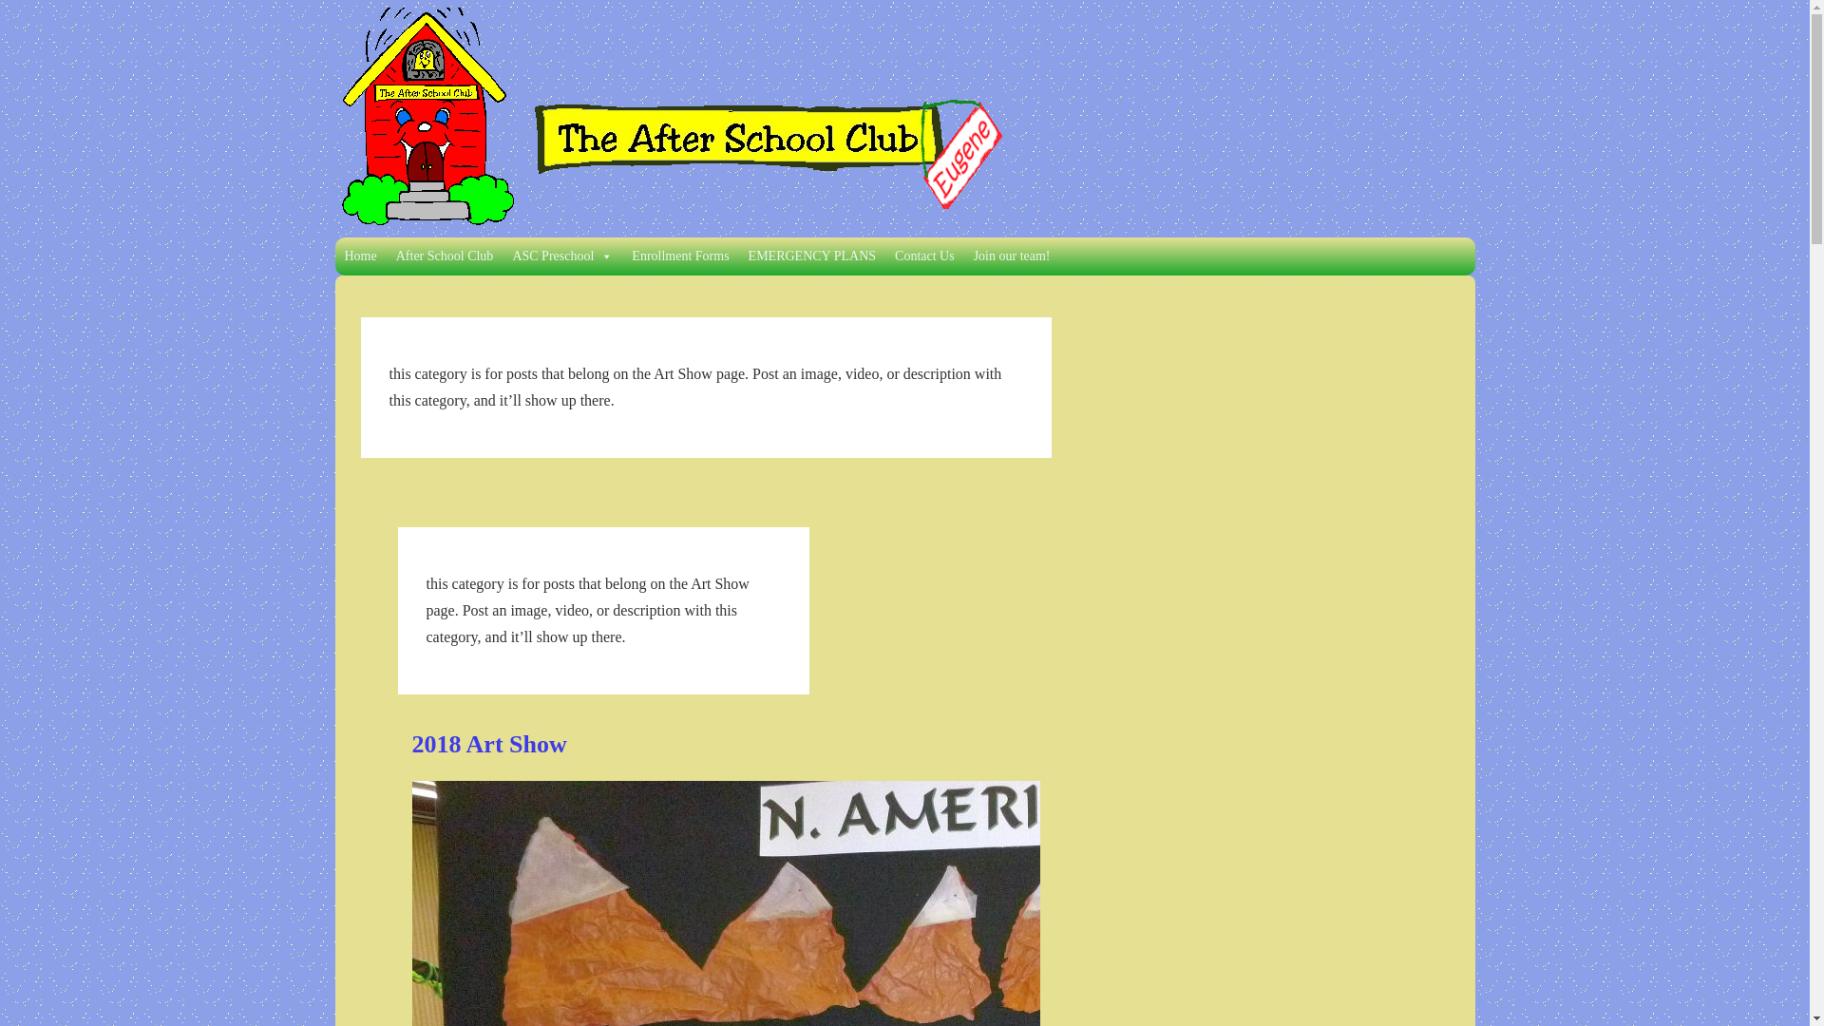  I want to click on After School Club, so click(445, 256).